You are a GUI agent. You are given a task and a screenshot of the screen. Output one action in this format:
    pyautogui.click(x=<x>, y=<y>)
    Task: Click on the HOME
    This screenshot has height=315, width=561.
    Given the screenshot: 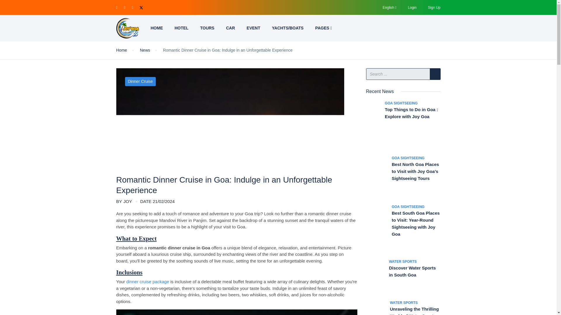 What is the action you would take?
    pyautogui.click(x=157, y=28)
    